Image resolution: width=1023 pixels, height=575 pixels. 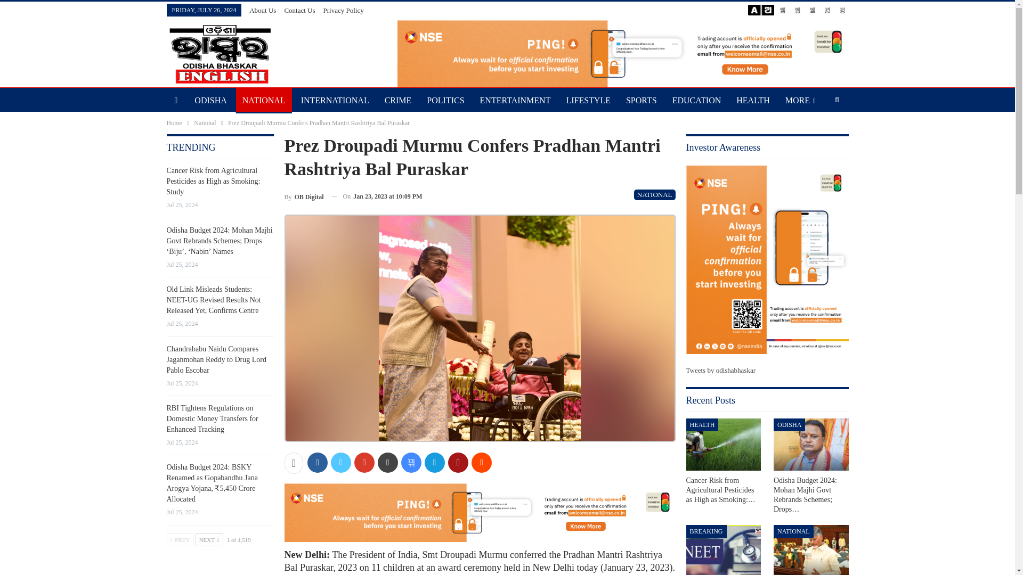 I want to click on National, so click(x=205, y=122).